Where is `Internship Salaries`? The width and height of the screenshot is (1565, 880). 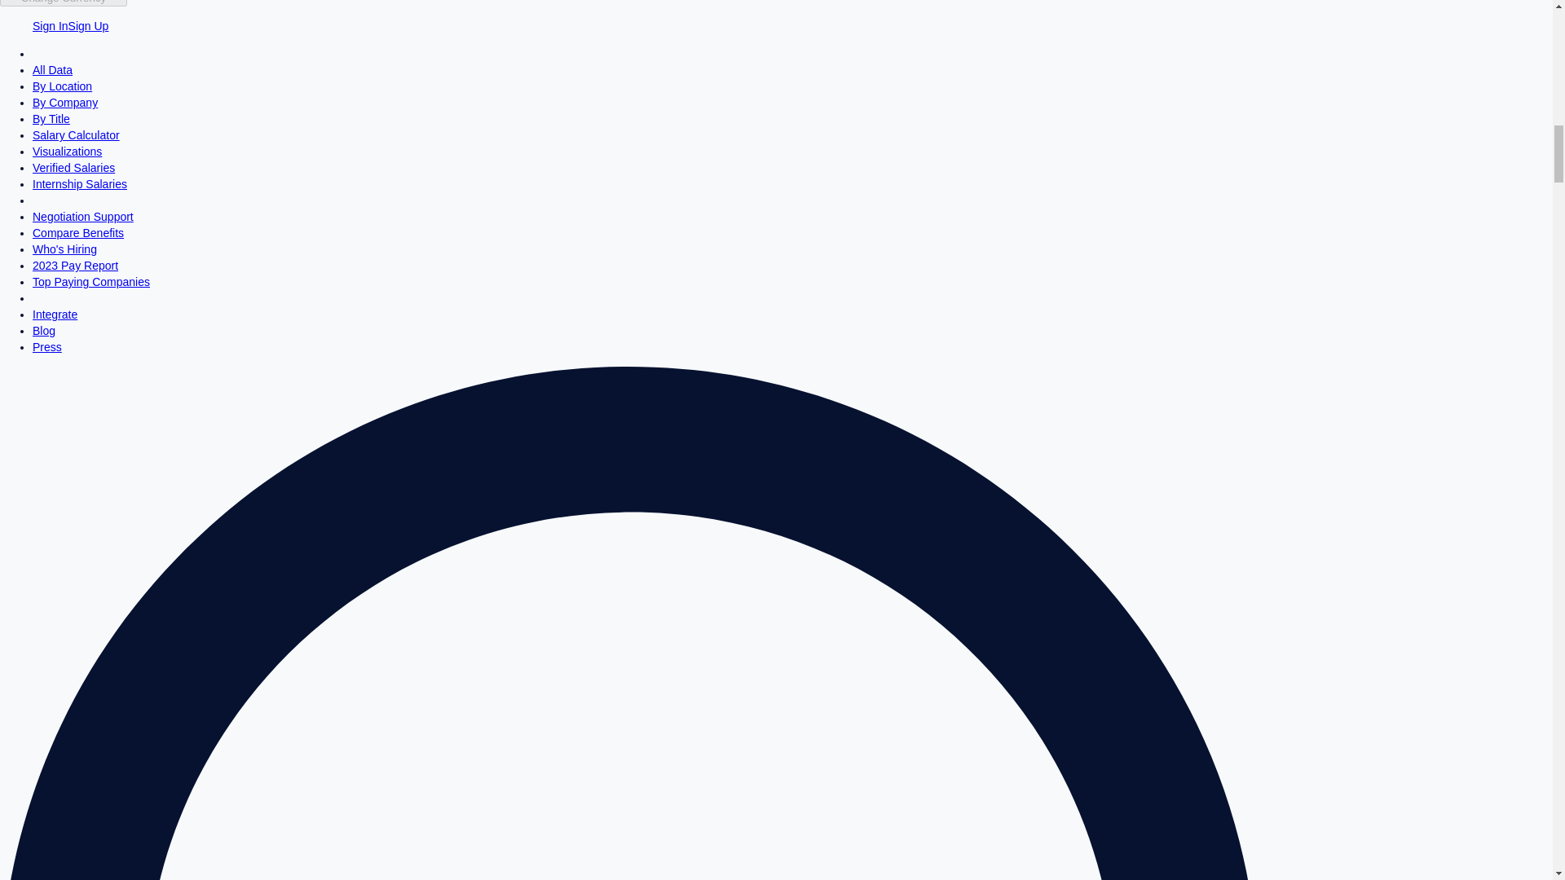
Internship Salaries is located at coordinates (80, 184).